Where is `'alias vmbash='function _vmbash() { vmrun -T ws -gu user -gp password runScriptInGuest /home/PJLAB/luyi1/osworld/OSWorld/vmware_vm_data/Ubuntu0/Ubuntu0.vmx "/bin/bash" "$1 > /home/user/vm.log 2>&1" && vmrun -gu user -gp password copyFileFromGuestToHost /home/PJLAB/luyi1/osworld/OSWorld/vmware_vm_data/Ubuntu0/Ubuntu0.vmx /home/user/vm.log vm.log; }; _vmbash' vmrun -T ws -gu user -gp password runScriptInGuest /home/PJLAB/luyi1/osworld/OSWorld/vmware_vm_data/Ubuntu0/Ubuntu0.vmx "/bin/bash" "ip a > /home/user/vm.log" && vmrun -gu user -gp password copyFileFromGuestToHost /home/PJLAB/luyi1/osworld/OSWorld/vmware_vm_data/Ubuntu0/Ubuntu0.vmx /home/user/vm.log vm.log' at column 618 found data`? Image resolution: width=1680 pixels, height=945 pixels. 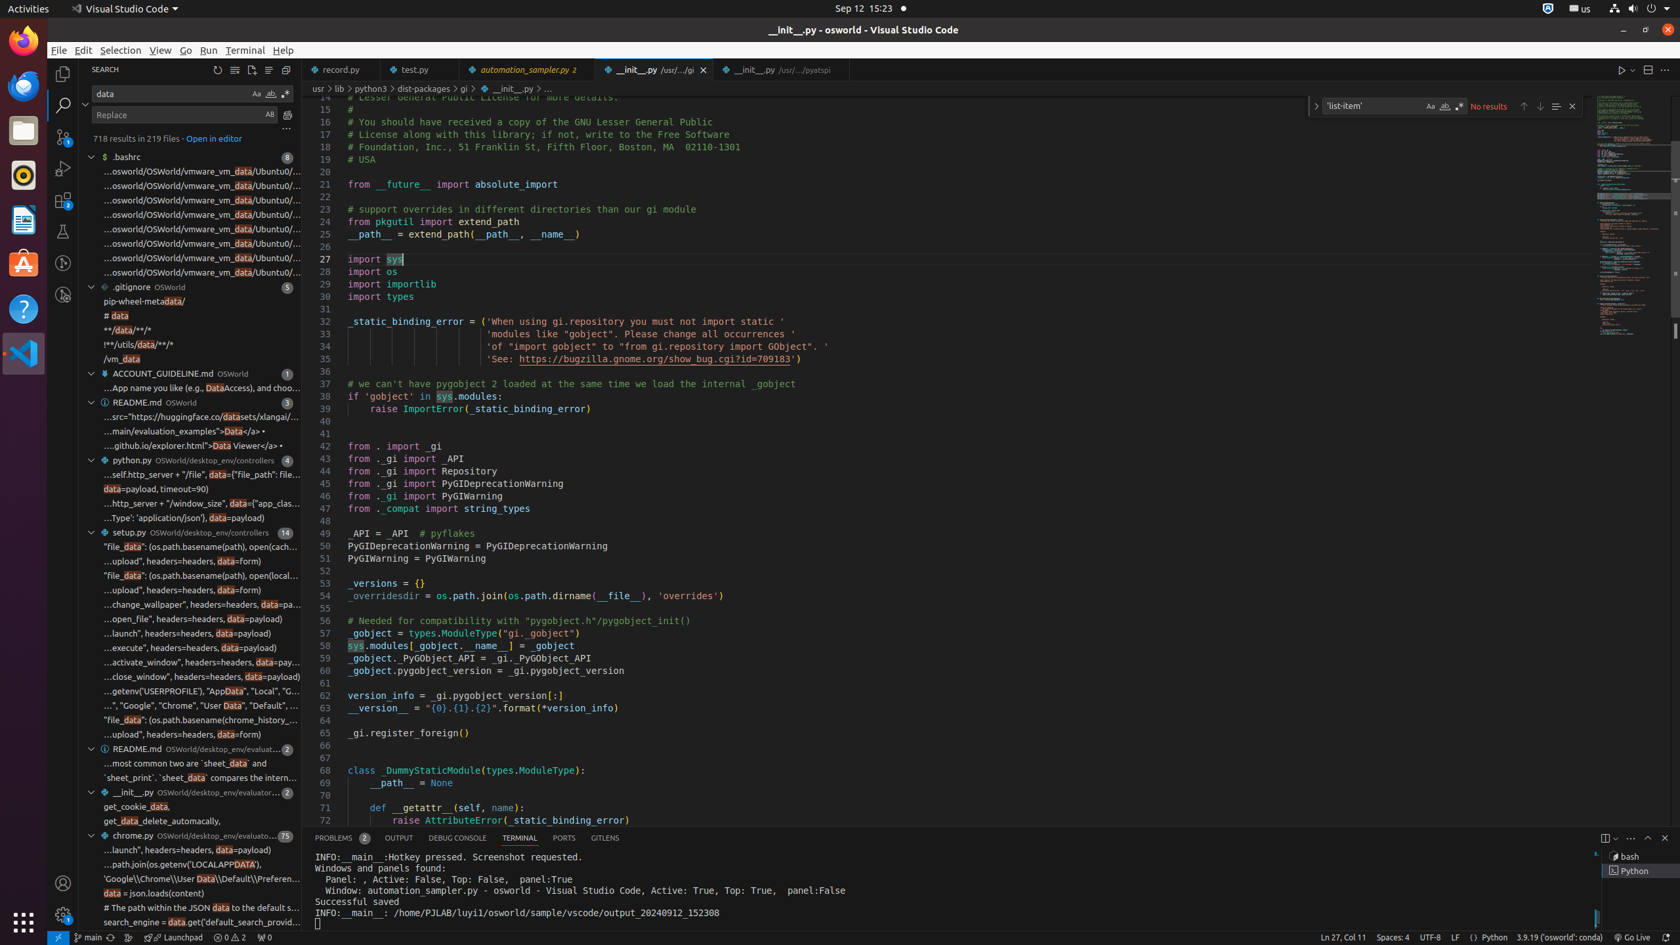
'alias vmbash='function _vmbash() { vmrun -T ws -gu user -gp password runScriptInGuest /home/PJLAB/luyi1/osworld/OSWorld/vmware_vm_data/Ubuntu0/Ubuntu0.vmx "/bin/bash" "$1 > /home/user/vm.log 2>&1" && vmrun -gu user -gp password copyFileFromGuestToHost /home/PJLAB/luyi1/osworld/OSWorld/vmware_vm_data/Ubuntu0/Ubuntu0.vmx /home/user/vm.log vm.log; }; _vmbash' vmrun -T ws -gu user -gp password runScriptInGuest /home/PJLAB/luyi1/osworld/OSWorld/vmware_vm_data/Ubuntu0/Ubuntu0.vmx "/bin/bash" "ip a > /home/user/vm.log" && vmrun -gu user -gp password copyFileFromGuestToHost /home/PJLAB/luyi1/osworld/OSWorld/vmware_vm_data/Ubuntu0/Ubuntu0.vmx /home/user/vm.log vm.log' at column 618 found data is located at coordinates (190, 244).